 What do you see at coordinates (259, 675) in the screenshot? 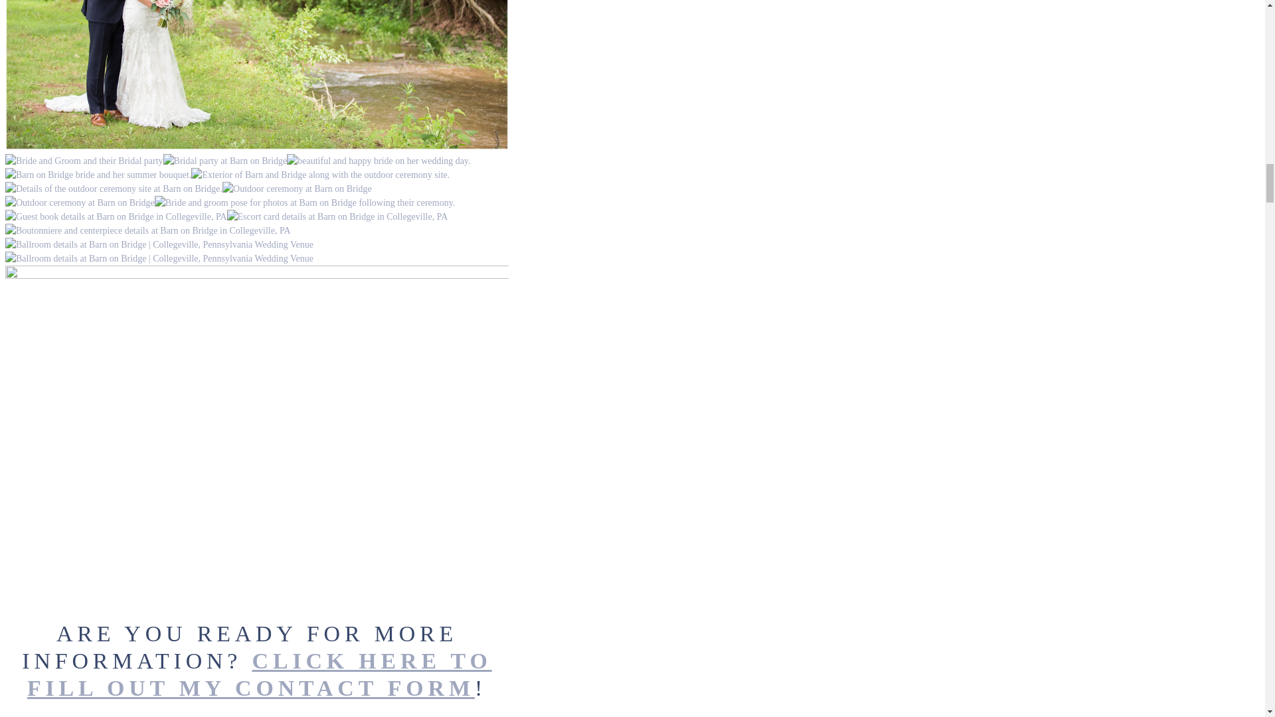
I see `CLICK HERE TO FILL OUT MY CONTACT FORM` at bounding box center [259, 675].